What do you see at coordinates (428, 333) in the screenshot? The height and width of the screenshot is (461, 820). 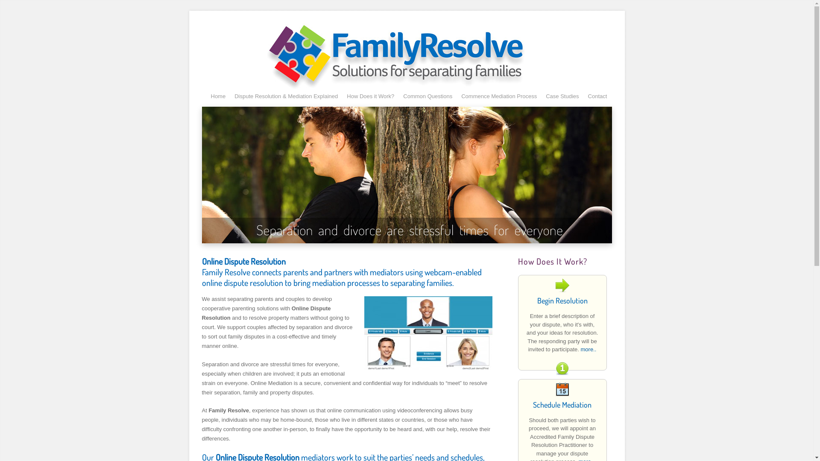 I see `online dispute resolution` at bounding box center [428, 333].